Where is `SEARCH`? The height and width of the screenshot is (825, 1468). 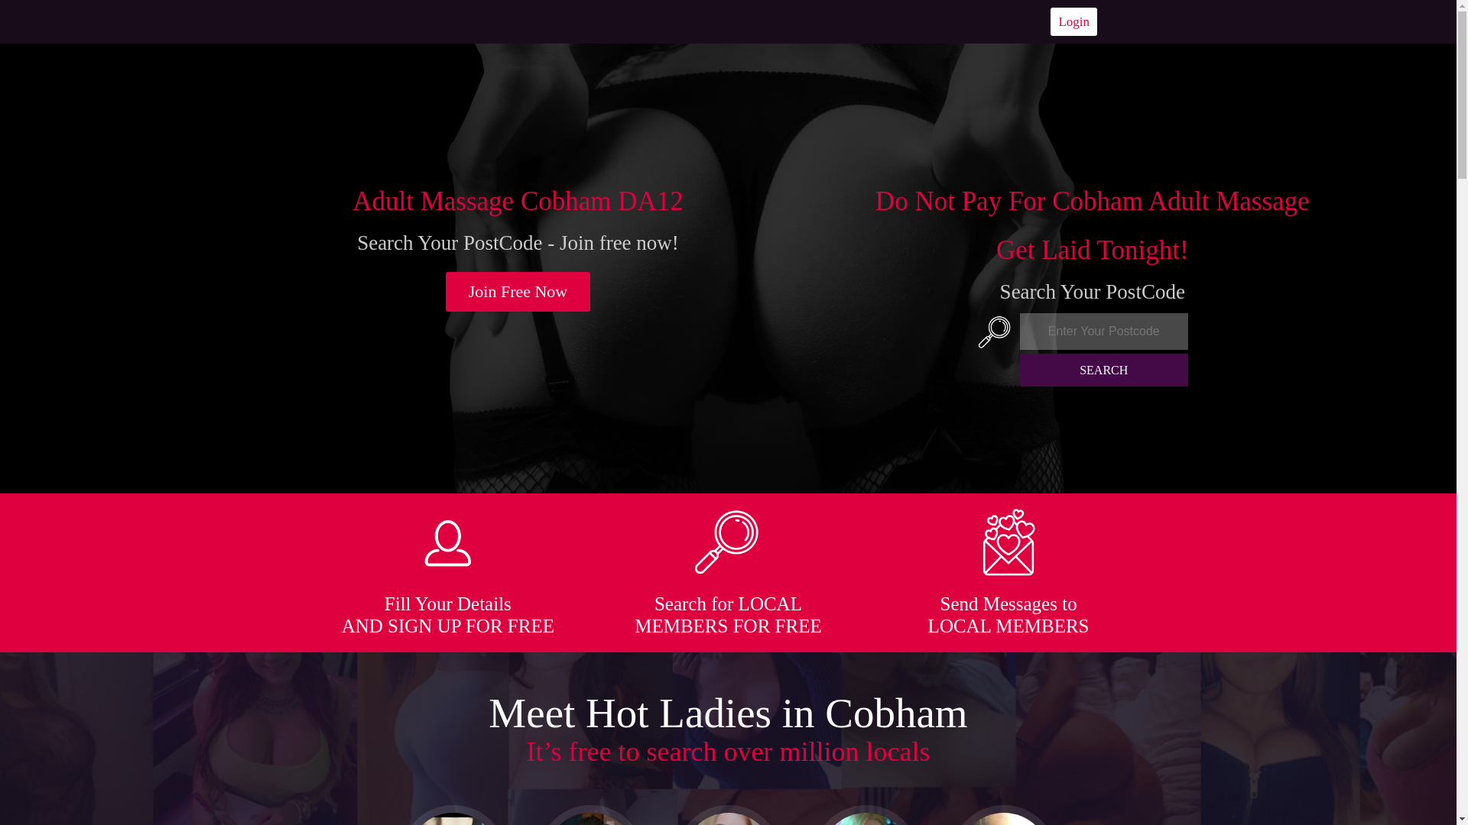
SEARCH is located at coordinates (1104, 370).